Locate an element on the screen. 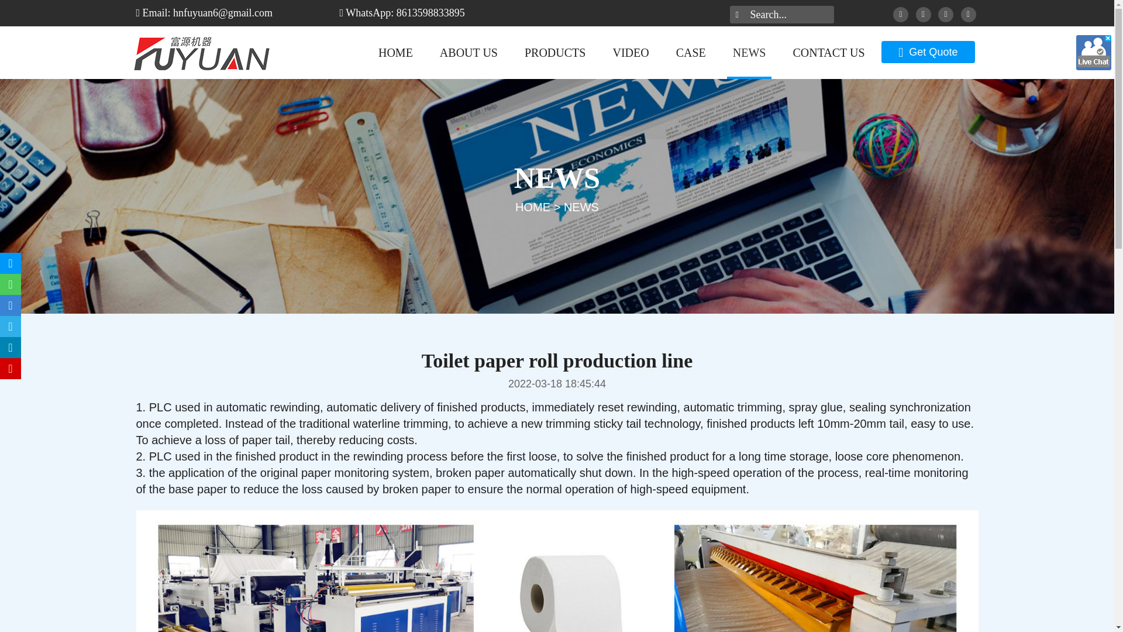 The image size is (1123, 632). youtube is located at coordinates (967, 14).